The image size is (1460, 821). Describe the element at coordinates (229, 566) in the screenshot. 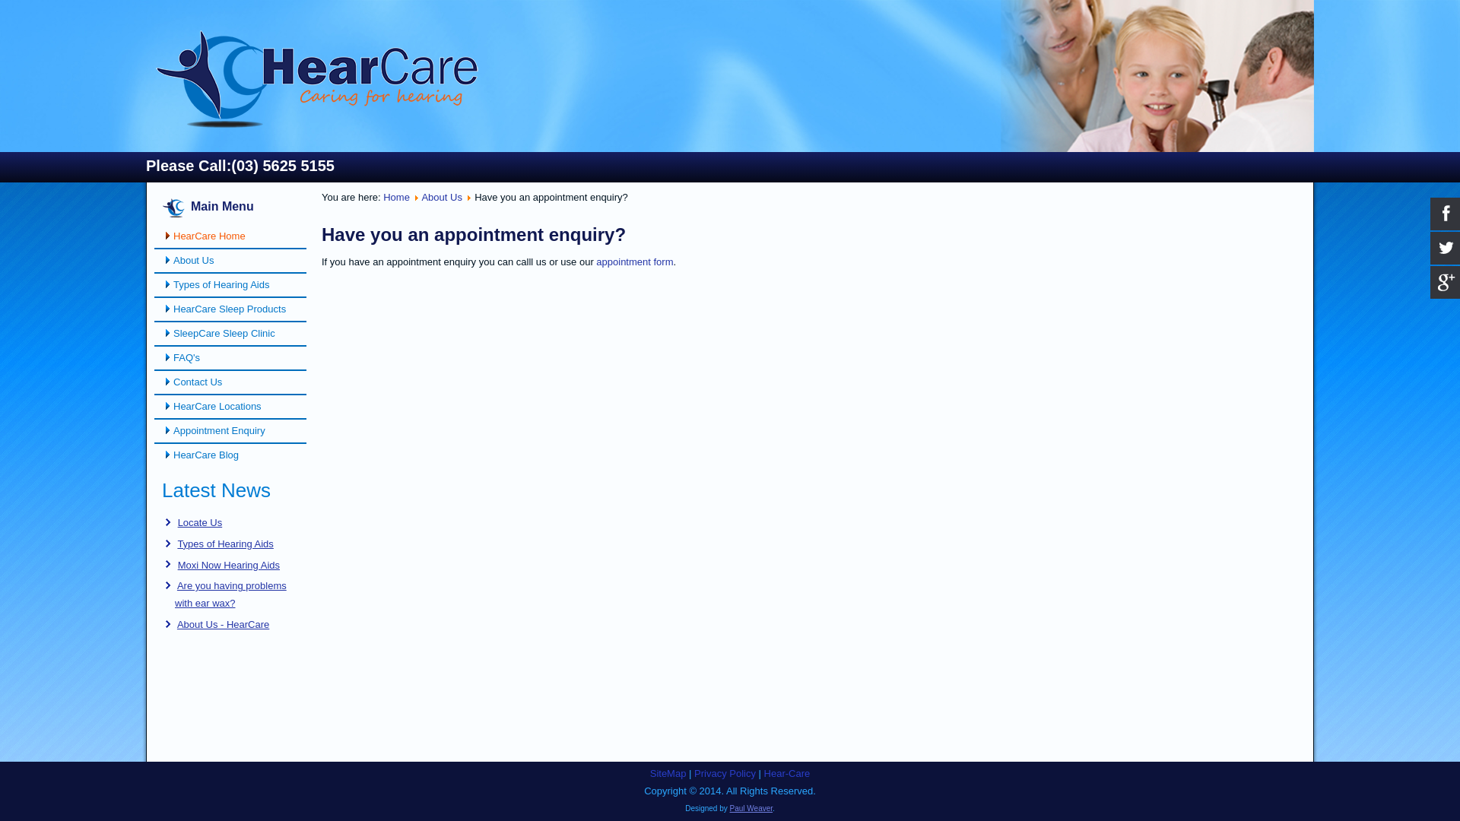

I see `Moxi Now Hearing Aids` at that location.